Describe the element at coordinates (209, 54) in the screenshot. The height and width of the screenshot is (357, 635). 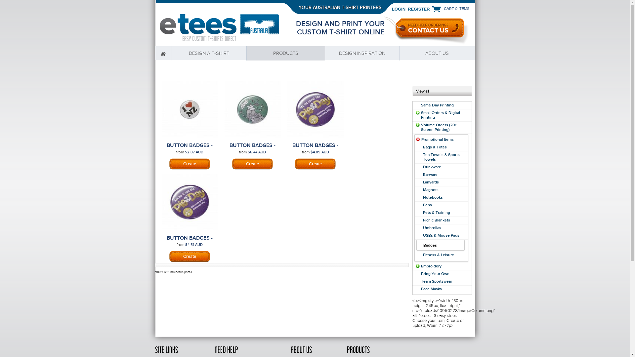
I see `DESIGN A T-SHIRT` at that location.